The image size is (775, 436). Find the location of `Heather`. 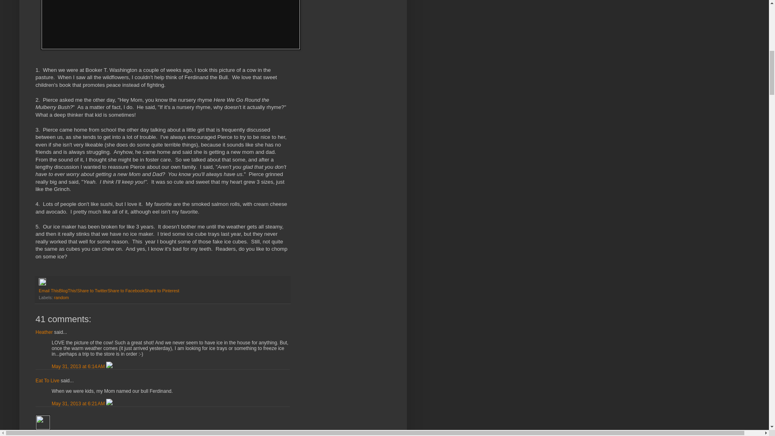

Heather is located at coordinates (44, 332).